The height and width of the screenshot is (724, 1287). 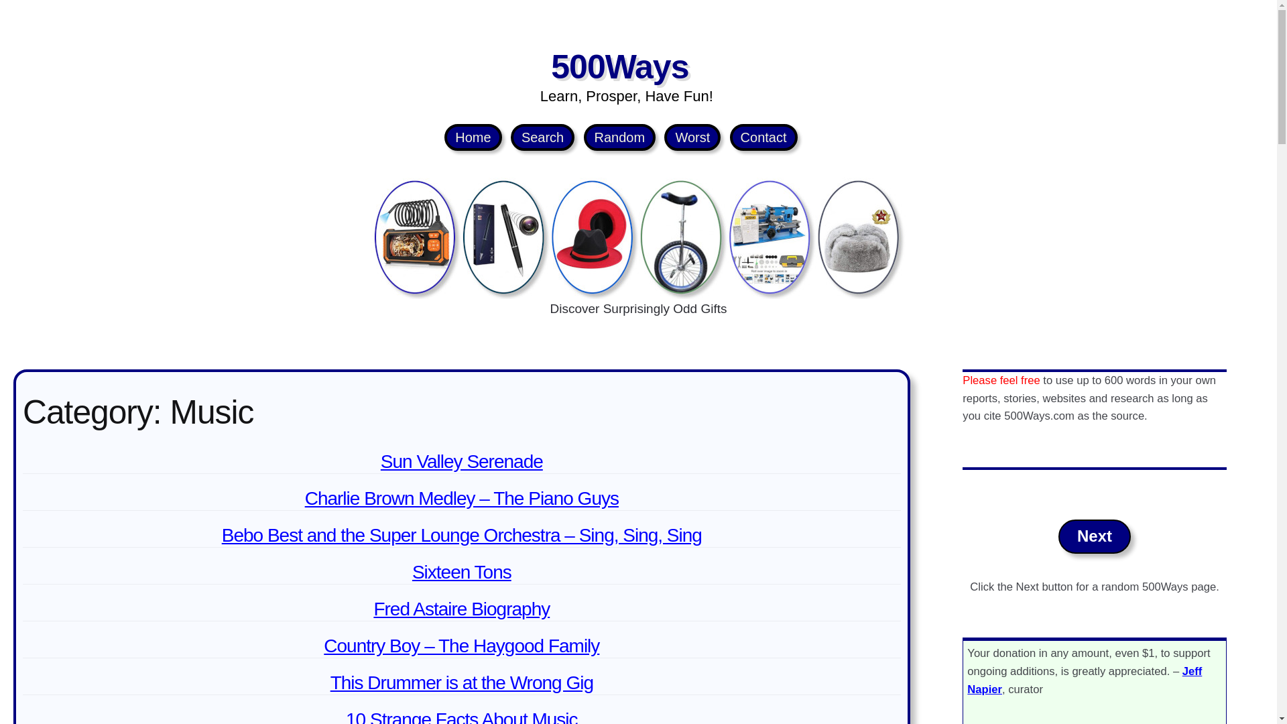 What do you see at coordinates (619, 67) in the screenshot?
I see `500Ways` at bounding box center [619, 67].